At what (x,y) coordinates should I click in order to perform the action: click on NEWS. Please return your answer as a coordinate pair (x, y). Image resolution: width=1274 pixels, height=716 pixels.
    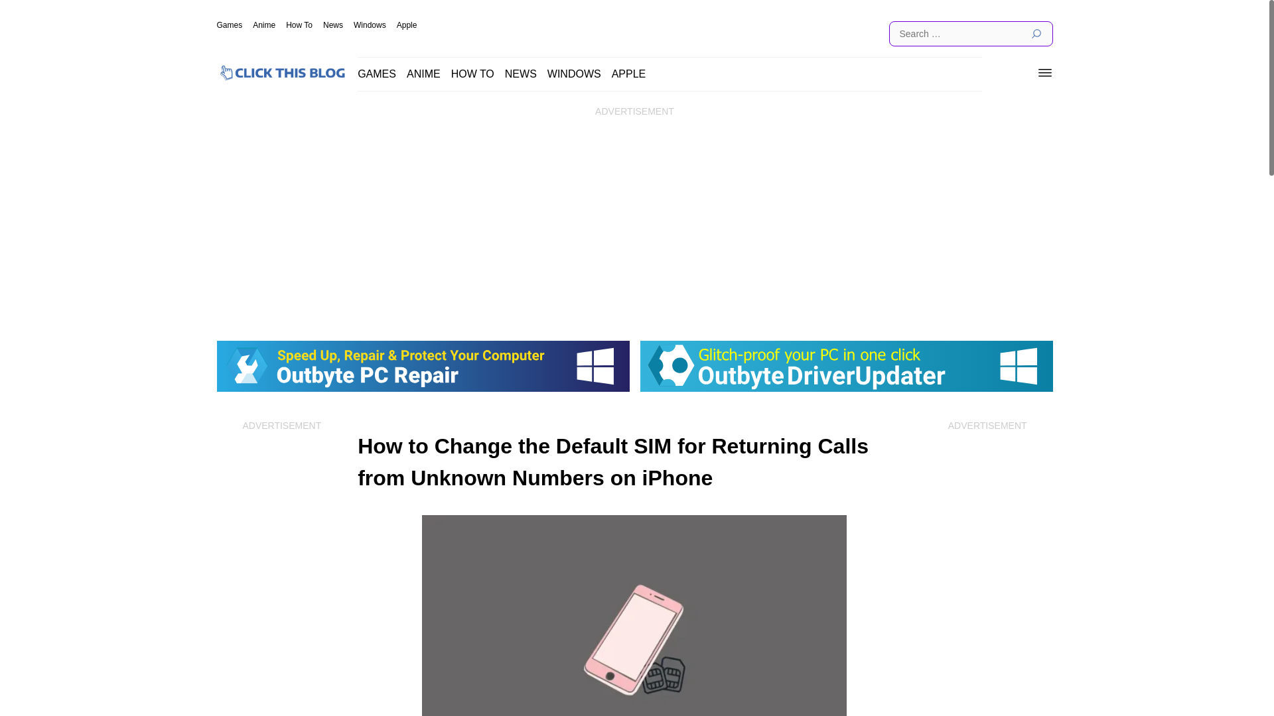
    Looking at the image, I should click on (520, 73).